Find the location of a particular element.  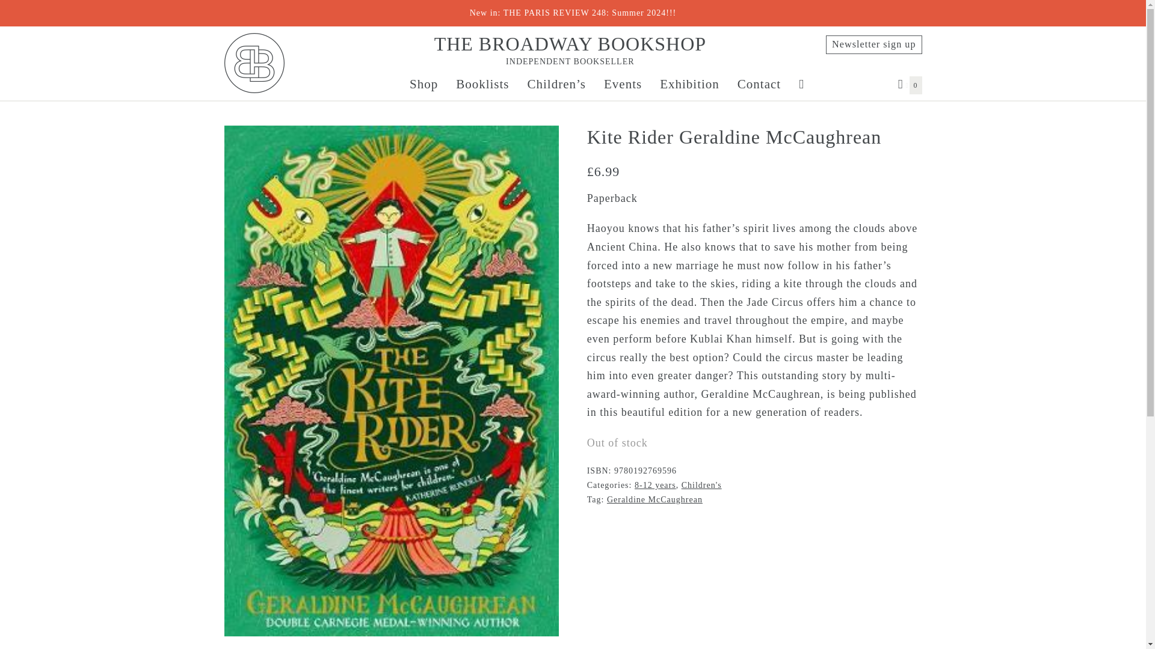

Shopping Basket is located at coordinates (910, 84).